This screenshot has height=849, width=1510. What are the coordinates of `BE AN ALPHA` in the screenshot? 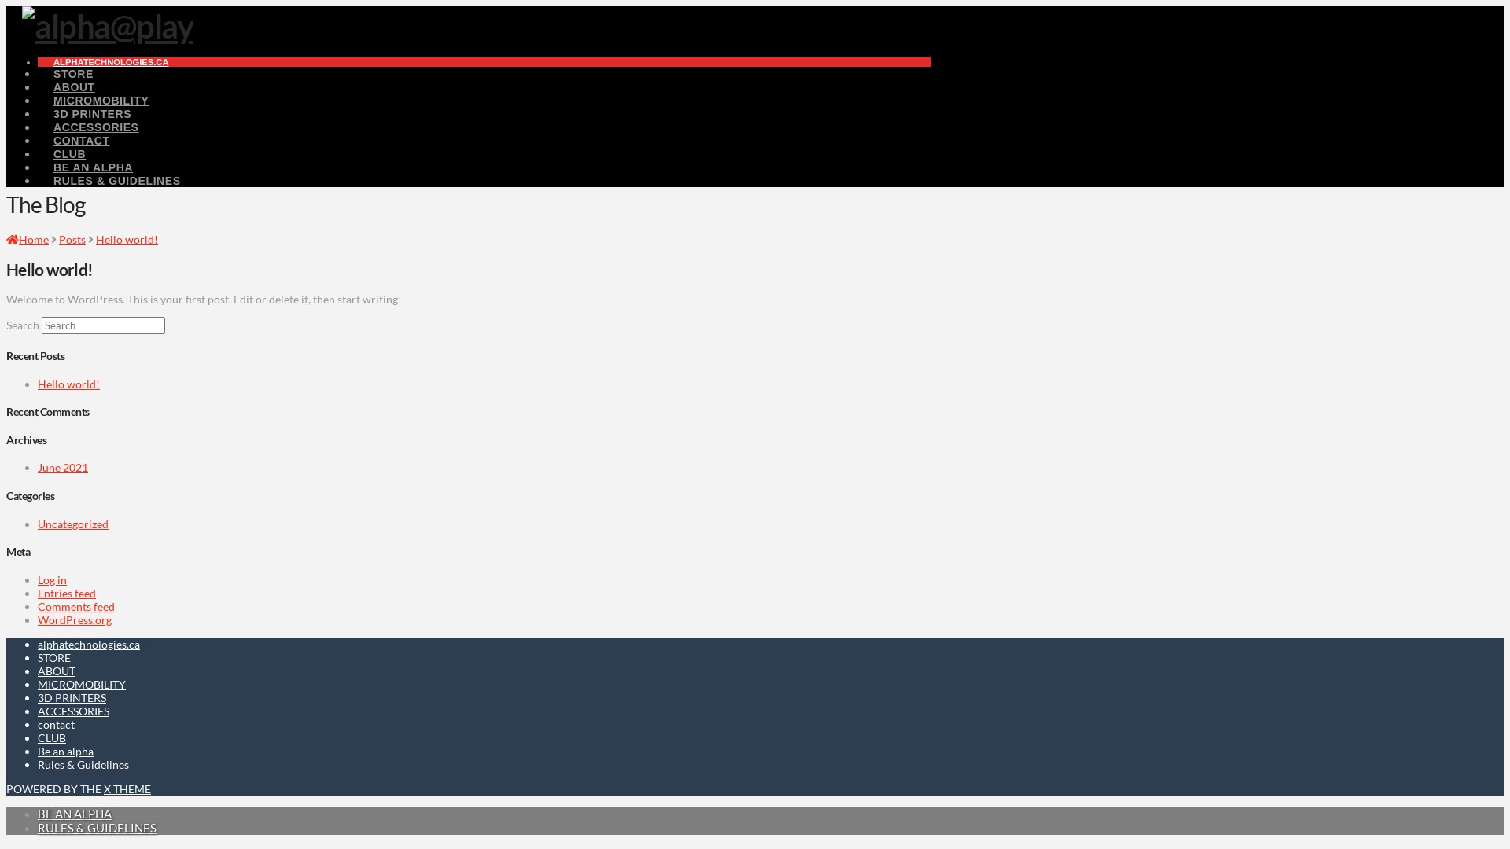 It's located at (75, 814).